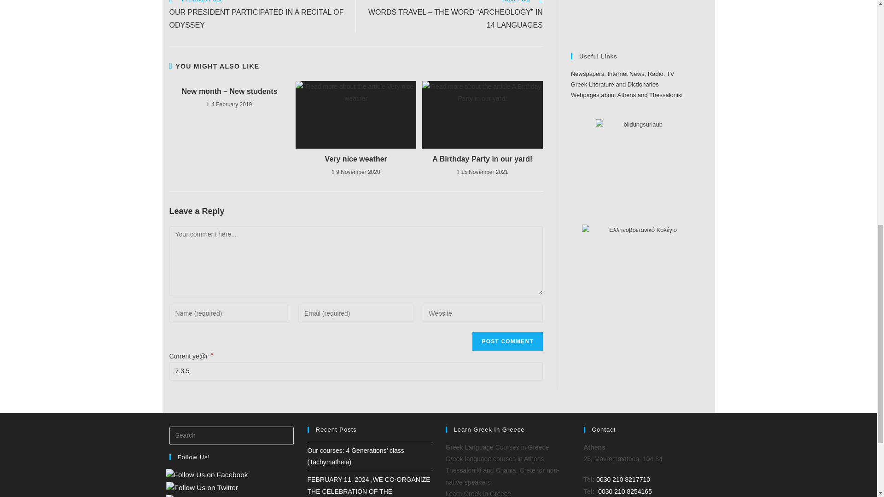 The width and height of the screenshot is (884, 497). I want to click on Post Comment, so click(507, 341).